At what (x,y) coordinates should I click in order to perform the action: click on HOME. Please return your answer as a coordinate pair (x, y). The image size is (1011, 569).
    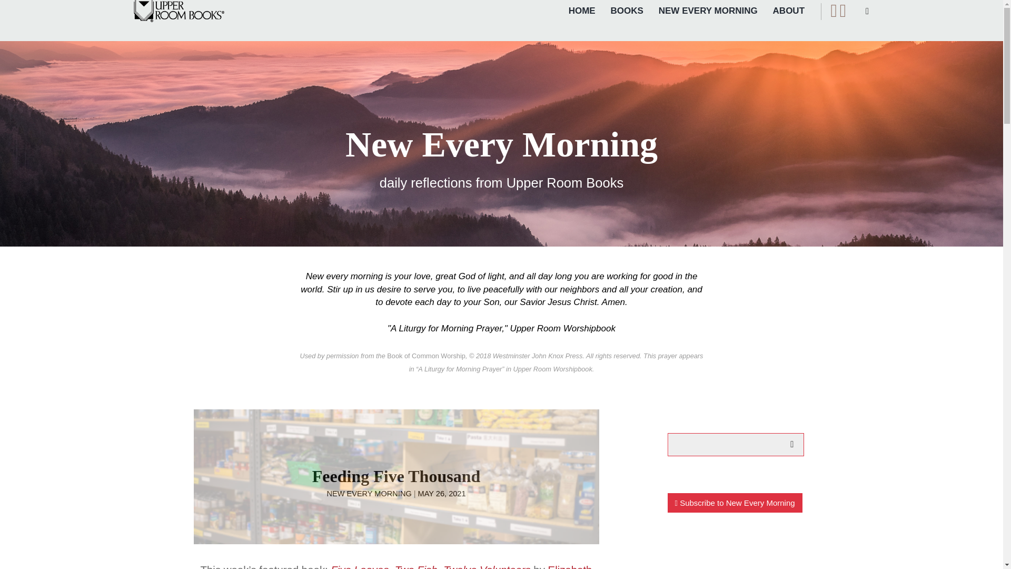
    Looking at the image, I should click on (581, 11).